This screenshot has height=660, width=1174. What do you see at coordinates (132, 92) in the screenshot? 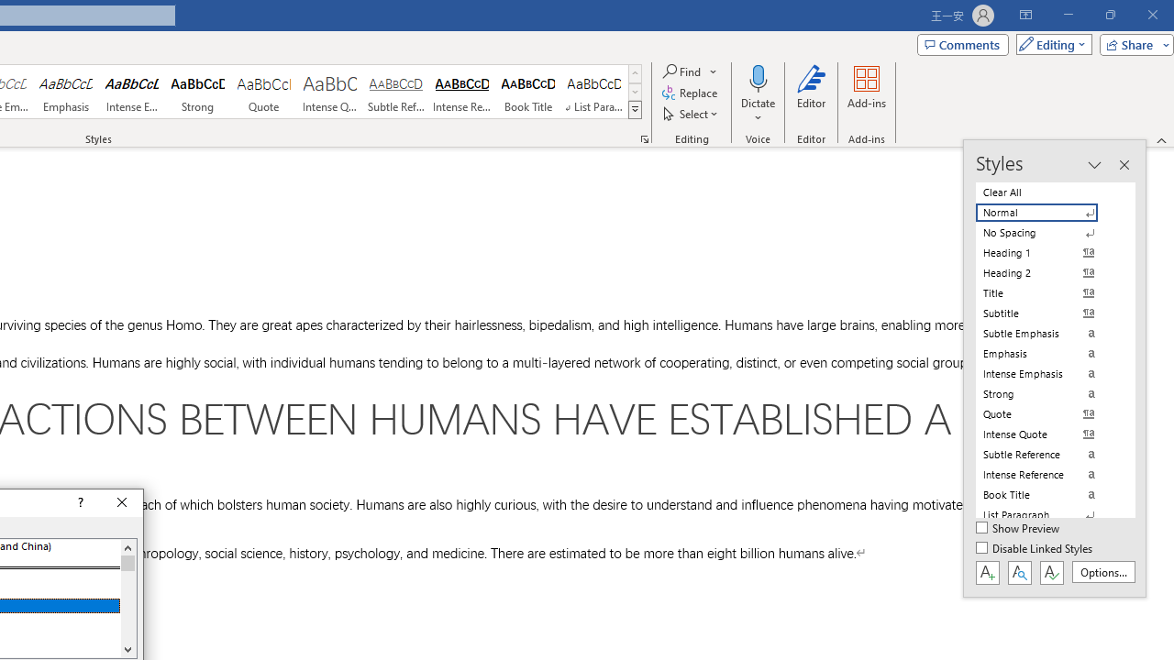
I see `Intense Emphasis` at bounding box center [132, 92].